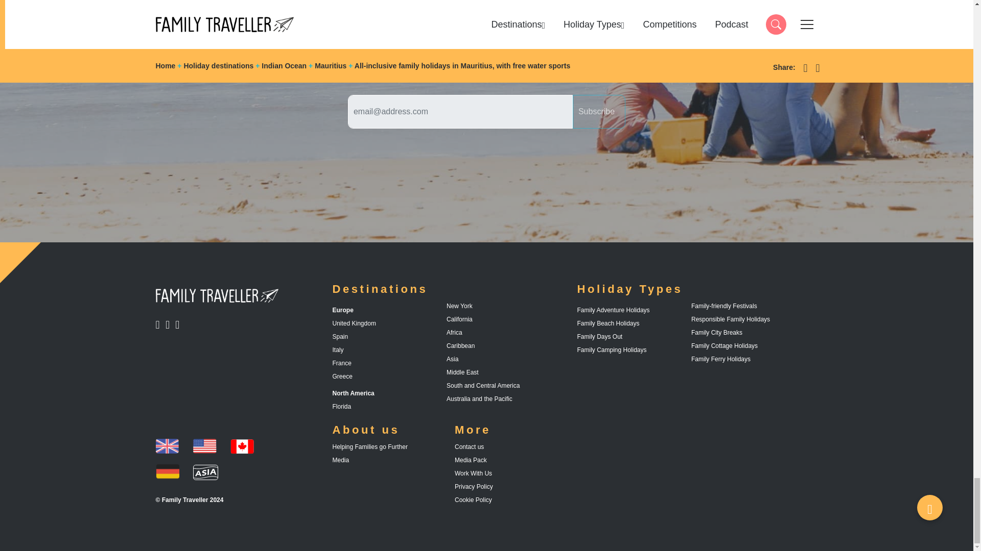 The image size is (981, 551). I want to click on Visit Family Traveller USA, so click(167, 472).